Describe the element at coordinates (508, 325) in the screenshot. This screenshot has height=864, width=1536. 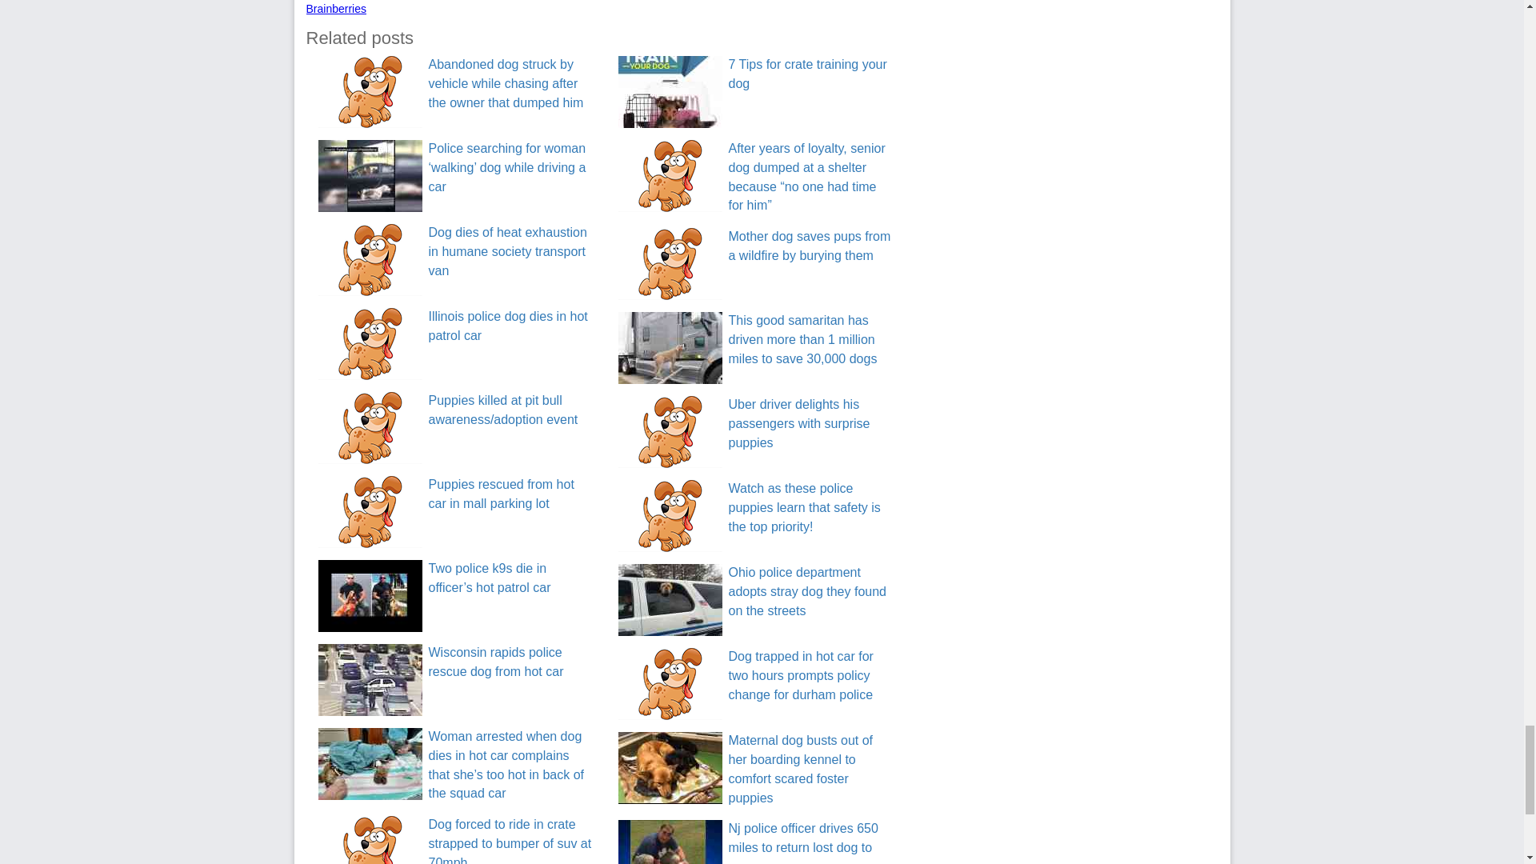
I see `Illinois police dog dies in hot patrol car` at that location.